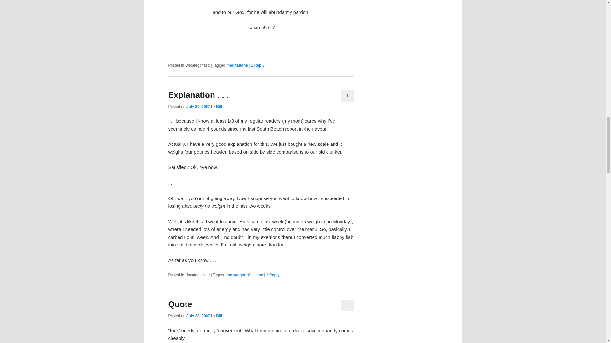  I want to click on the weight of . . . me, so click(245, 275).